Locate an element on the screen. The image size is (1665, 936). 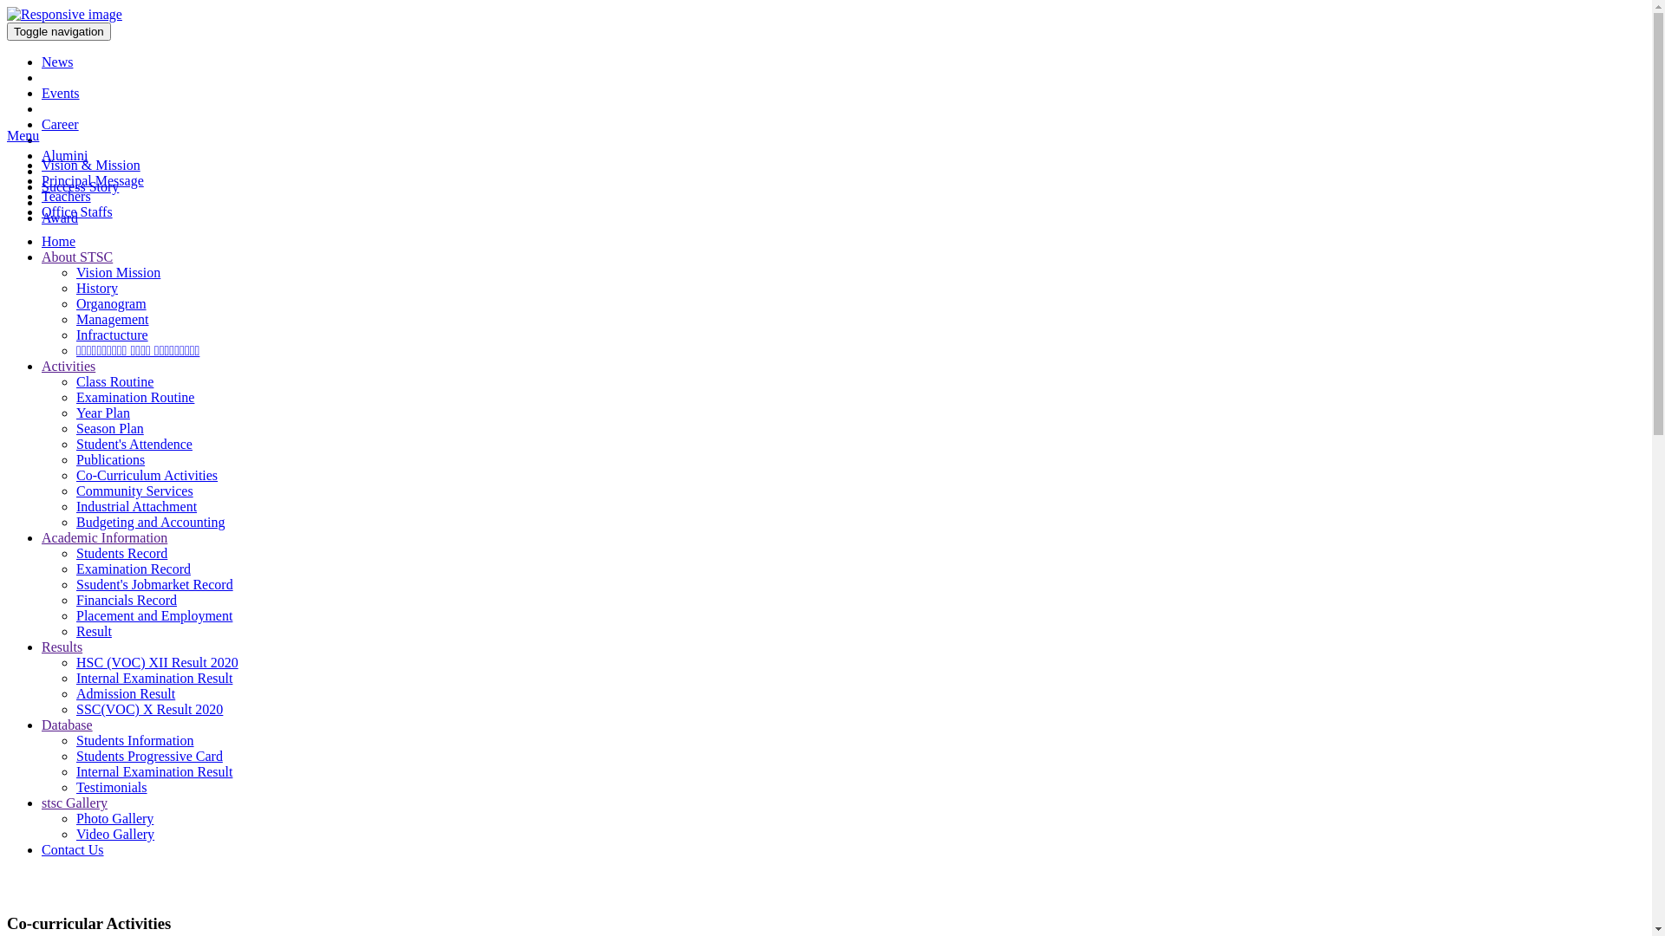
Placement and Employment is located at coordinates (154, 615).